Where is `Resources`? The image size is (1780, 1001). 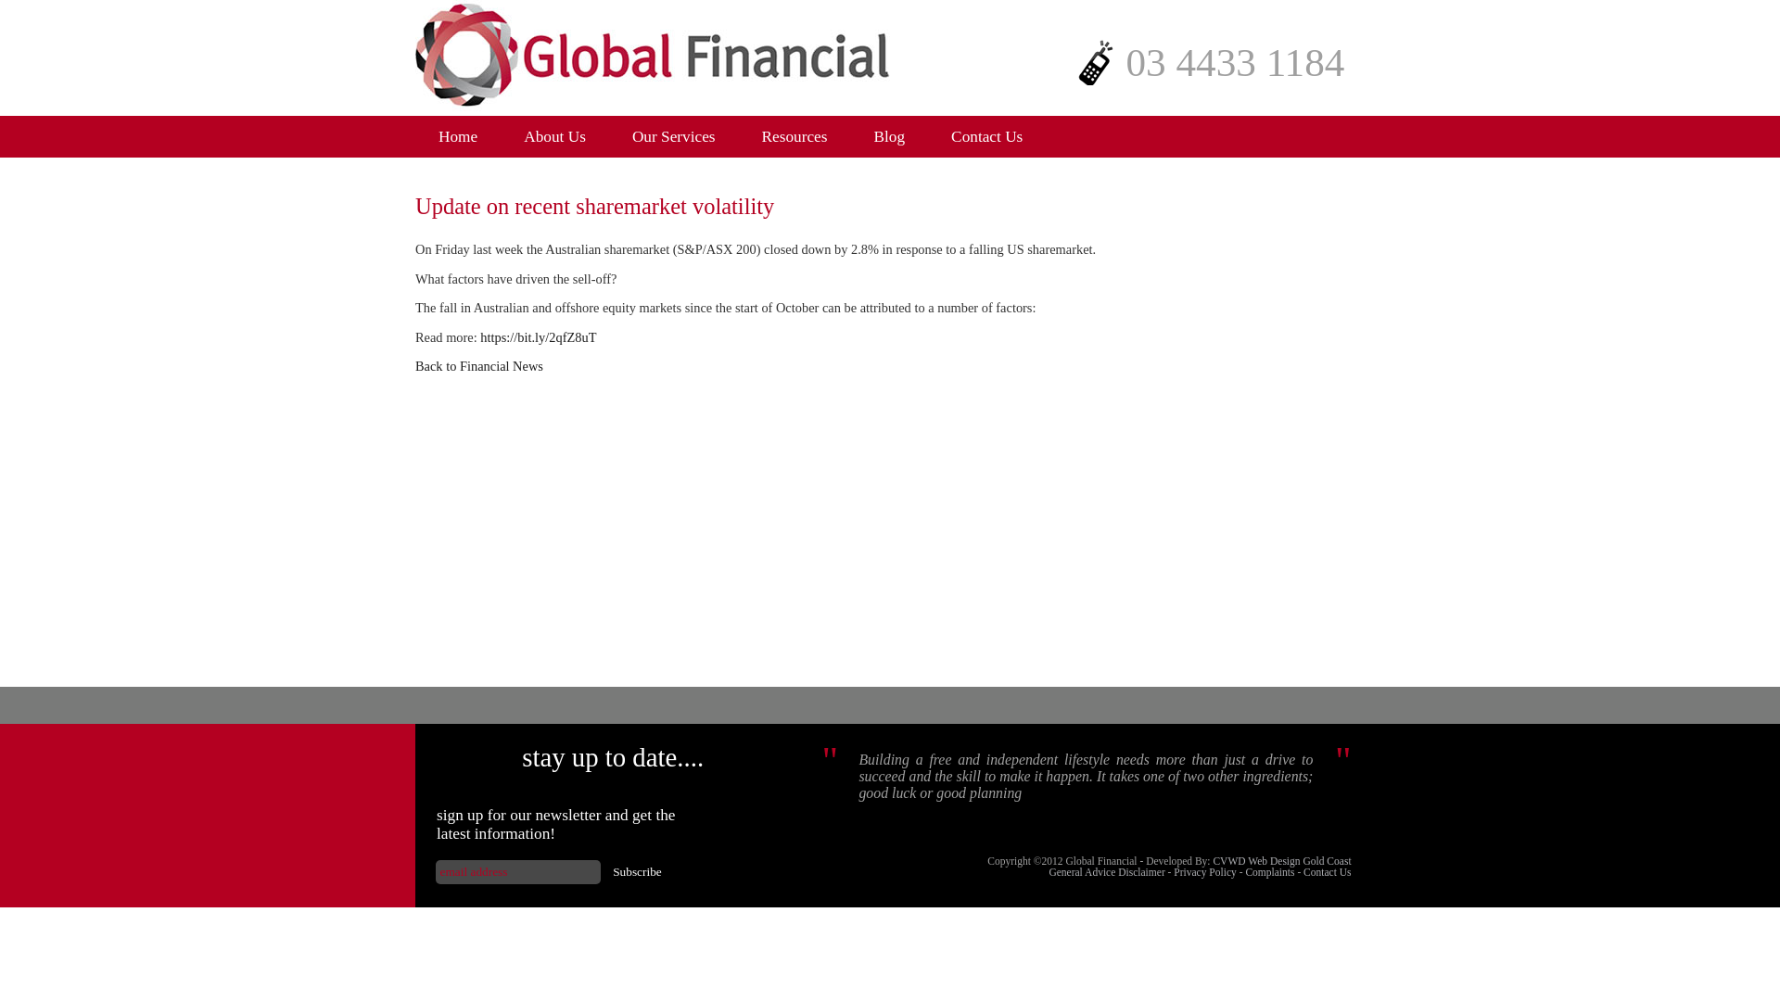
Resources is located at coordinates (794, 136).